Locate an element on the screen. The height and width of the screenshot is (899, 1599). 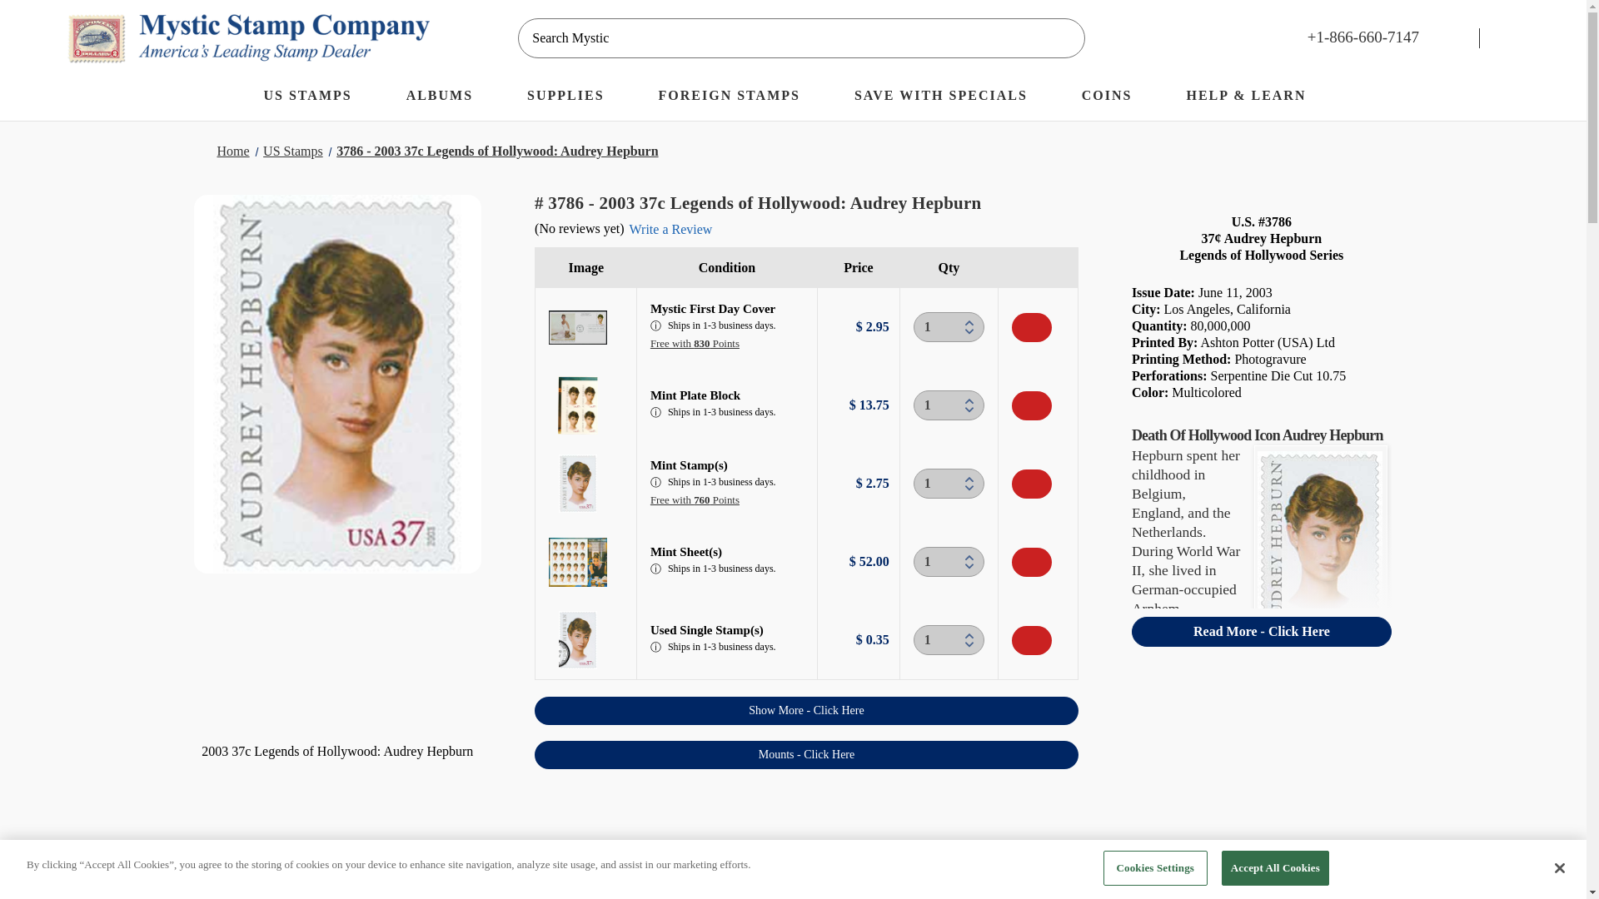
SUPPLIES is located at coordinates (573, 97).